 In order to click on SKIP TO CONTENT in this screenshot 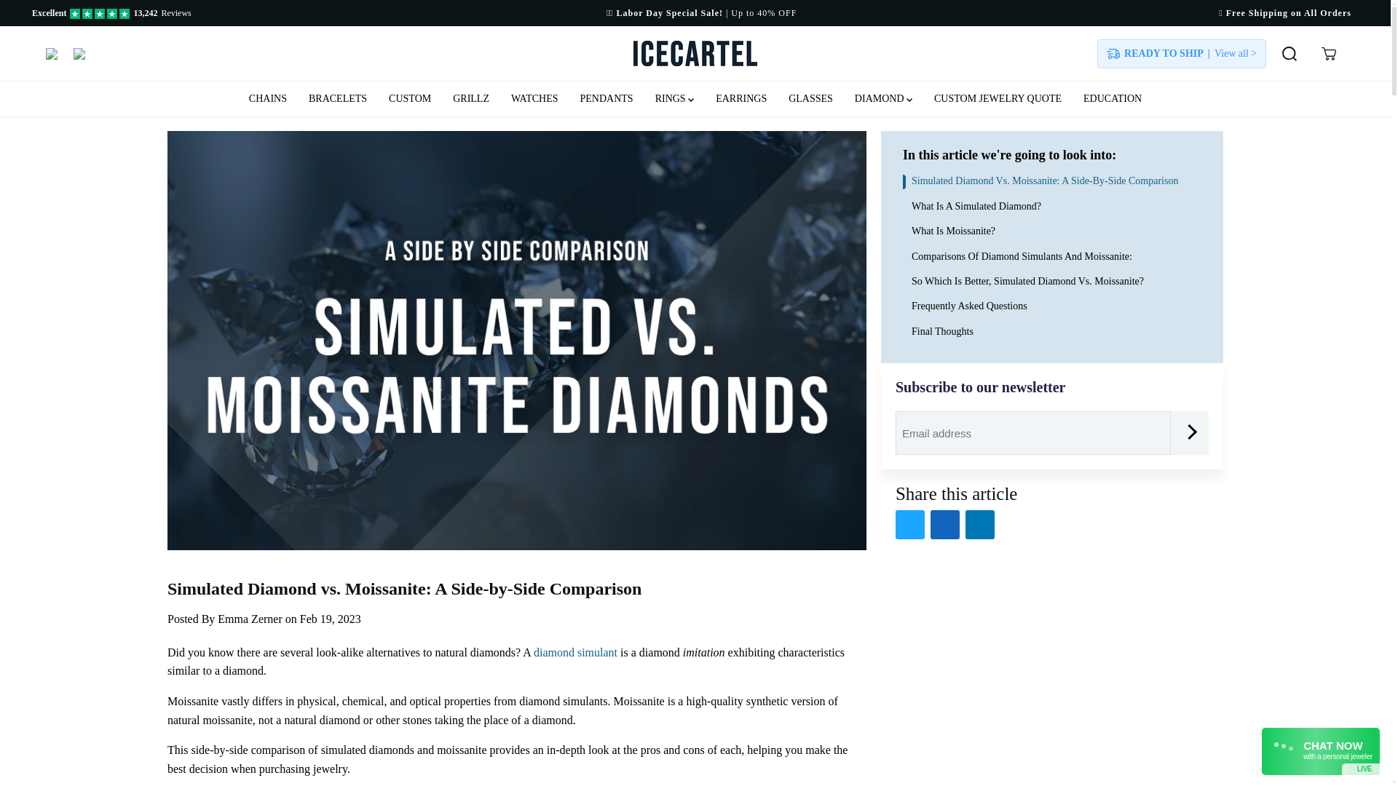, I will do `click(58, 17)`.